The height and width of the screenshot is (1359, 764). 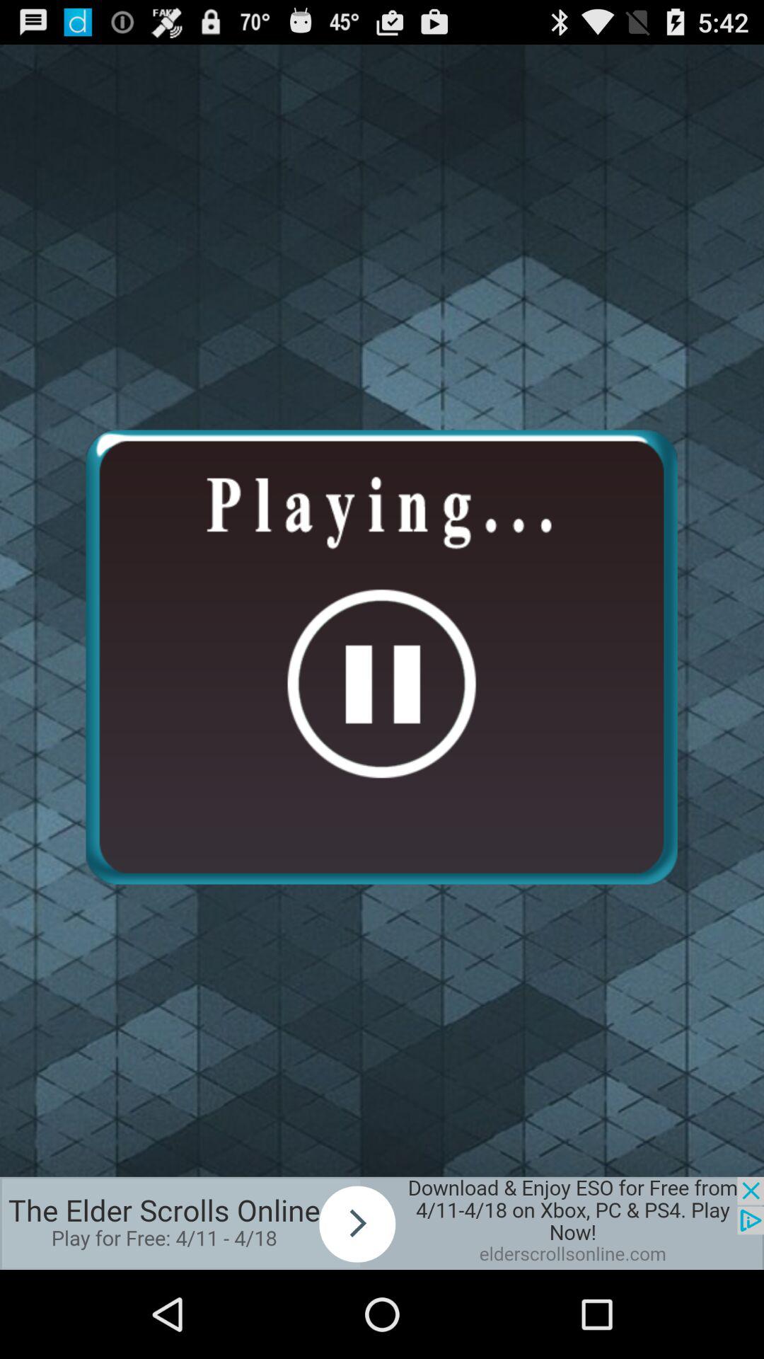 I want to click on open advertisement, so click(x=382, y=1223).